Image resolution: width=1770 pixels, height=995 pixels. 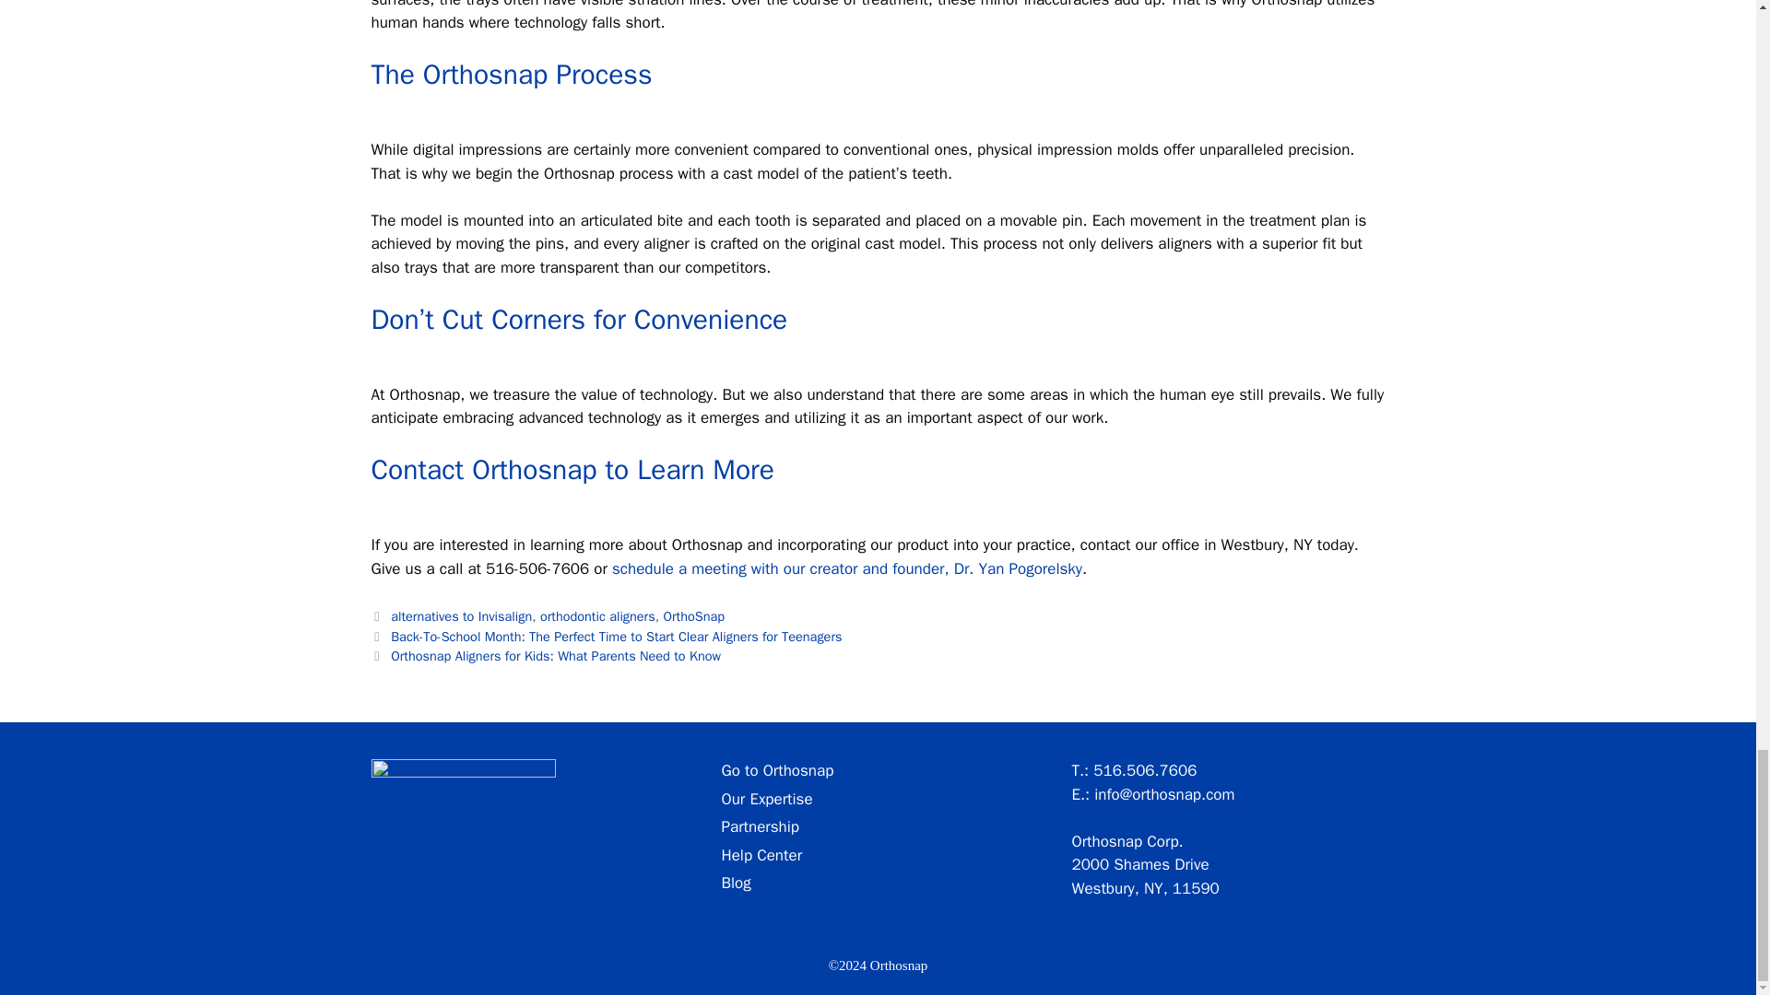 What do you see at coordinates (545, 656) in the screenshot?
I see `Next` at bounding box center [545, 656].